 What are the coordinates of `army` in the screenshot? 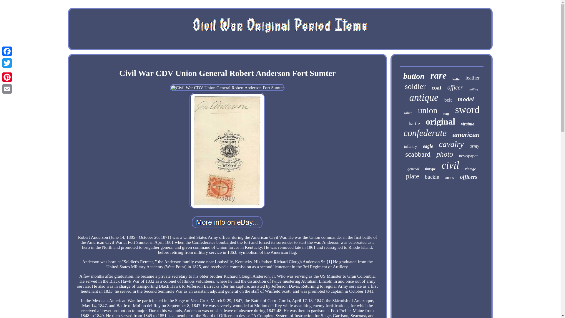 It's located at (474, 146).